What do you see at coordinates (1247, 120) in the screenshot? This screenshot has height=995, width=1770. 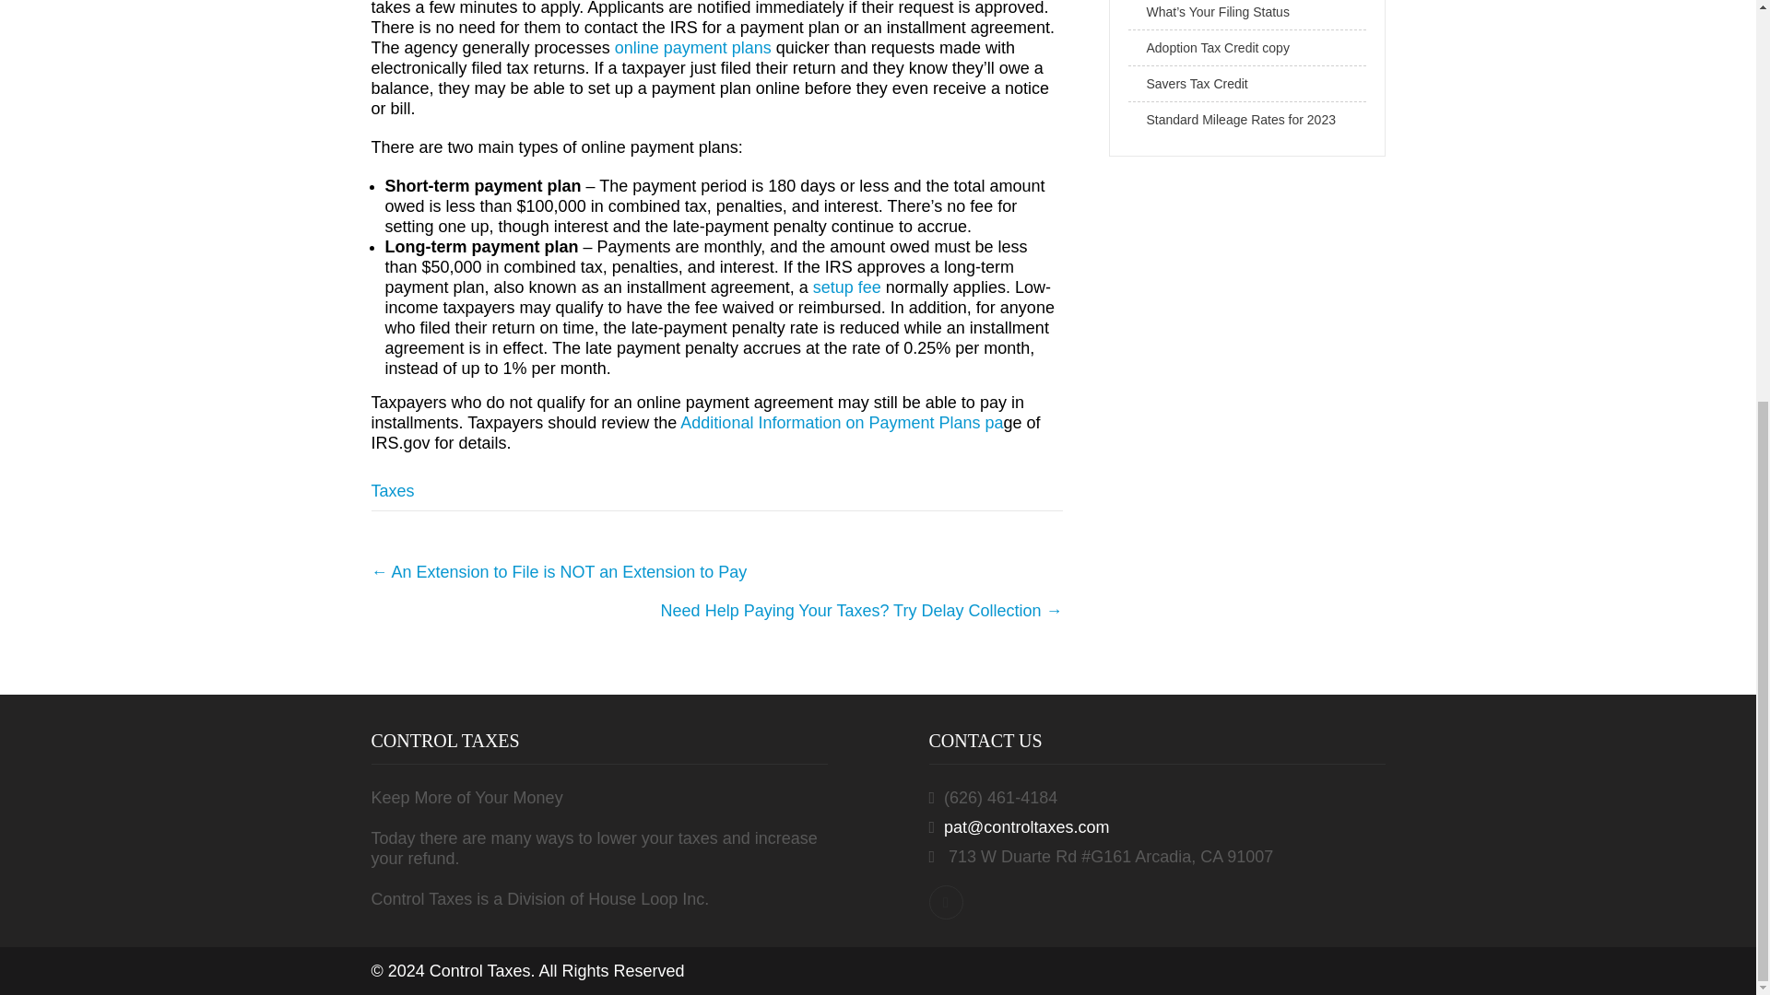 I see `Standard Mileage Rates for 2023` at bounding box center [1247, 120].